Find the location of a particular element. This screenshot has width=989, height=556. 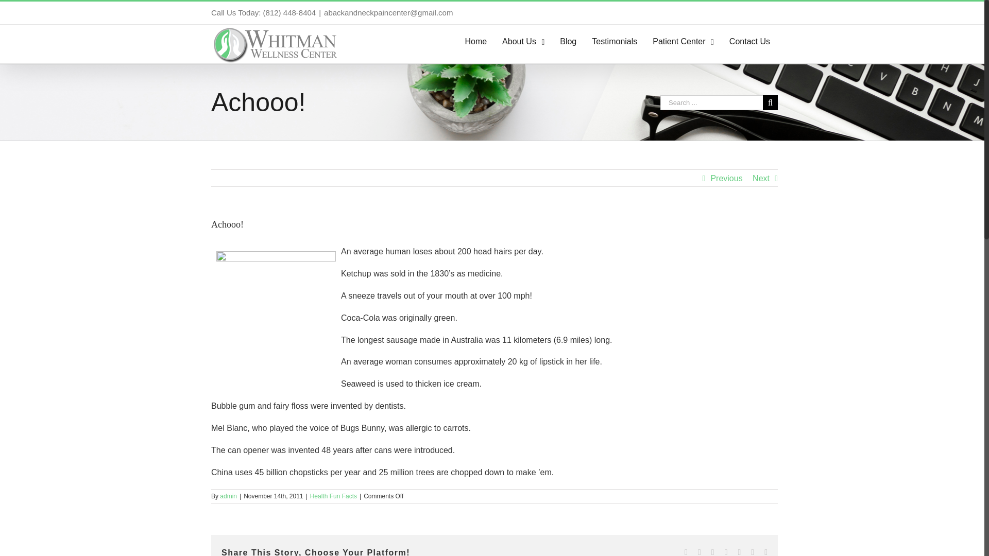

Next is located at coordinates (761, 178).